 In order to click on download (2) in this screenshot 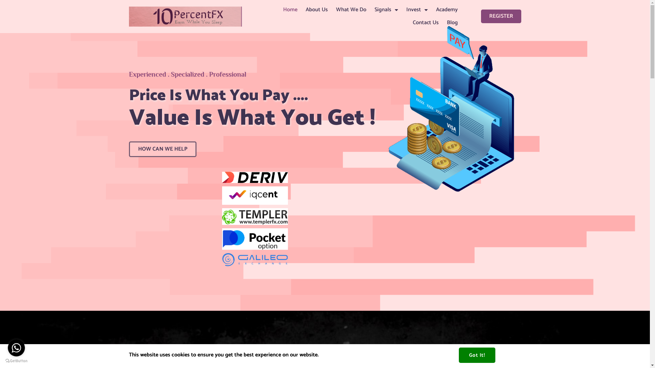, I will do `click(255, 239)`.